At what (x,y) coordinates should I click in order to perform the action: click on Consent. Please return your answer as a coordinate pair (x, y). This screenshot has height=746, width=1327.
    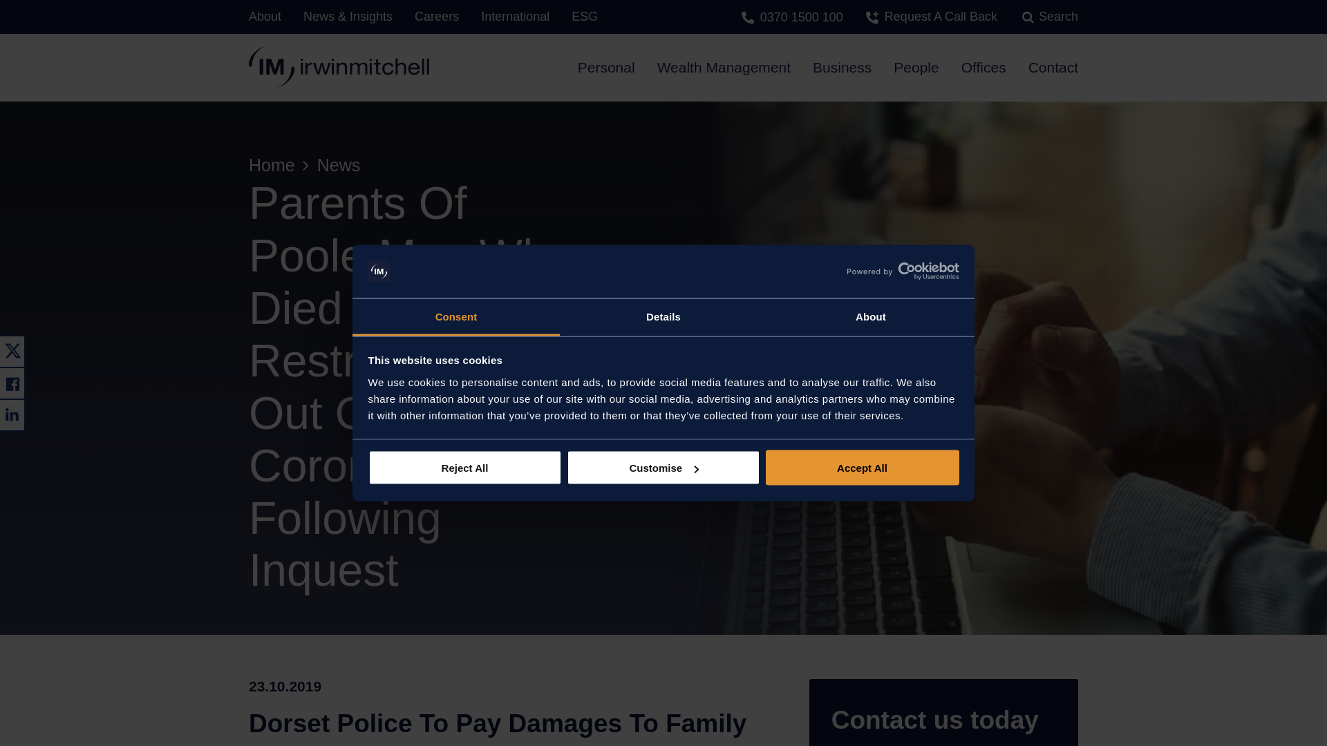
    Looking at the image, I should click on (456, 317).